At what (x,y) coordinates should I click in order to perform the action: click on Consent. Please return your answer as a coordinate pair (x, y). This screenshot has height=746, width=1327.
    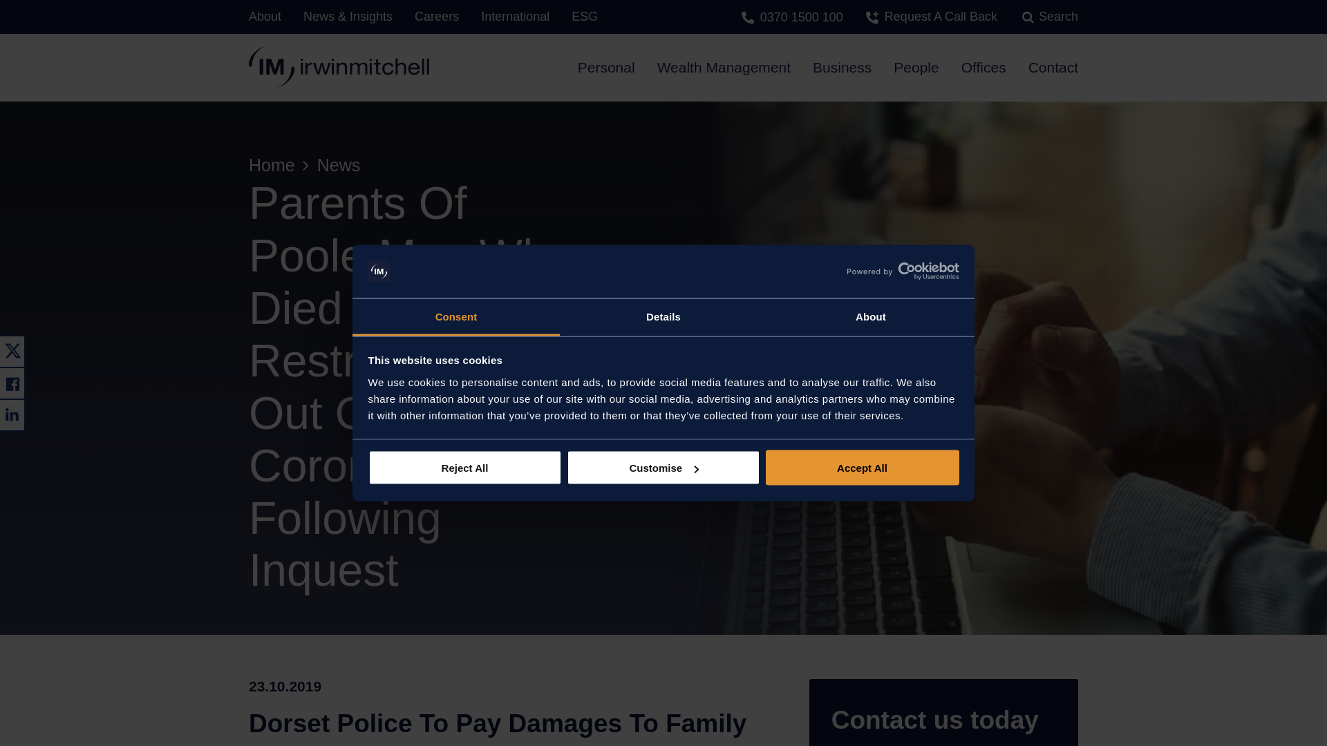
    Looking at the image, I should click on (456, 317).